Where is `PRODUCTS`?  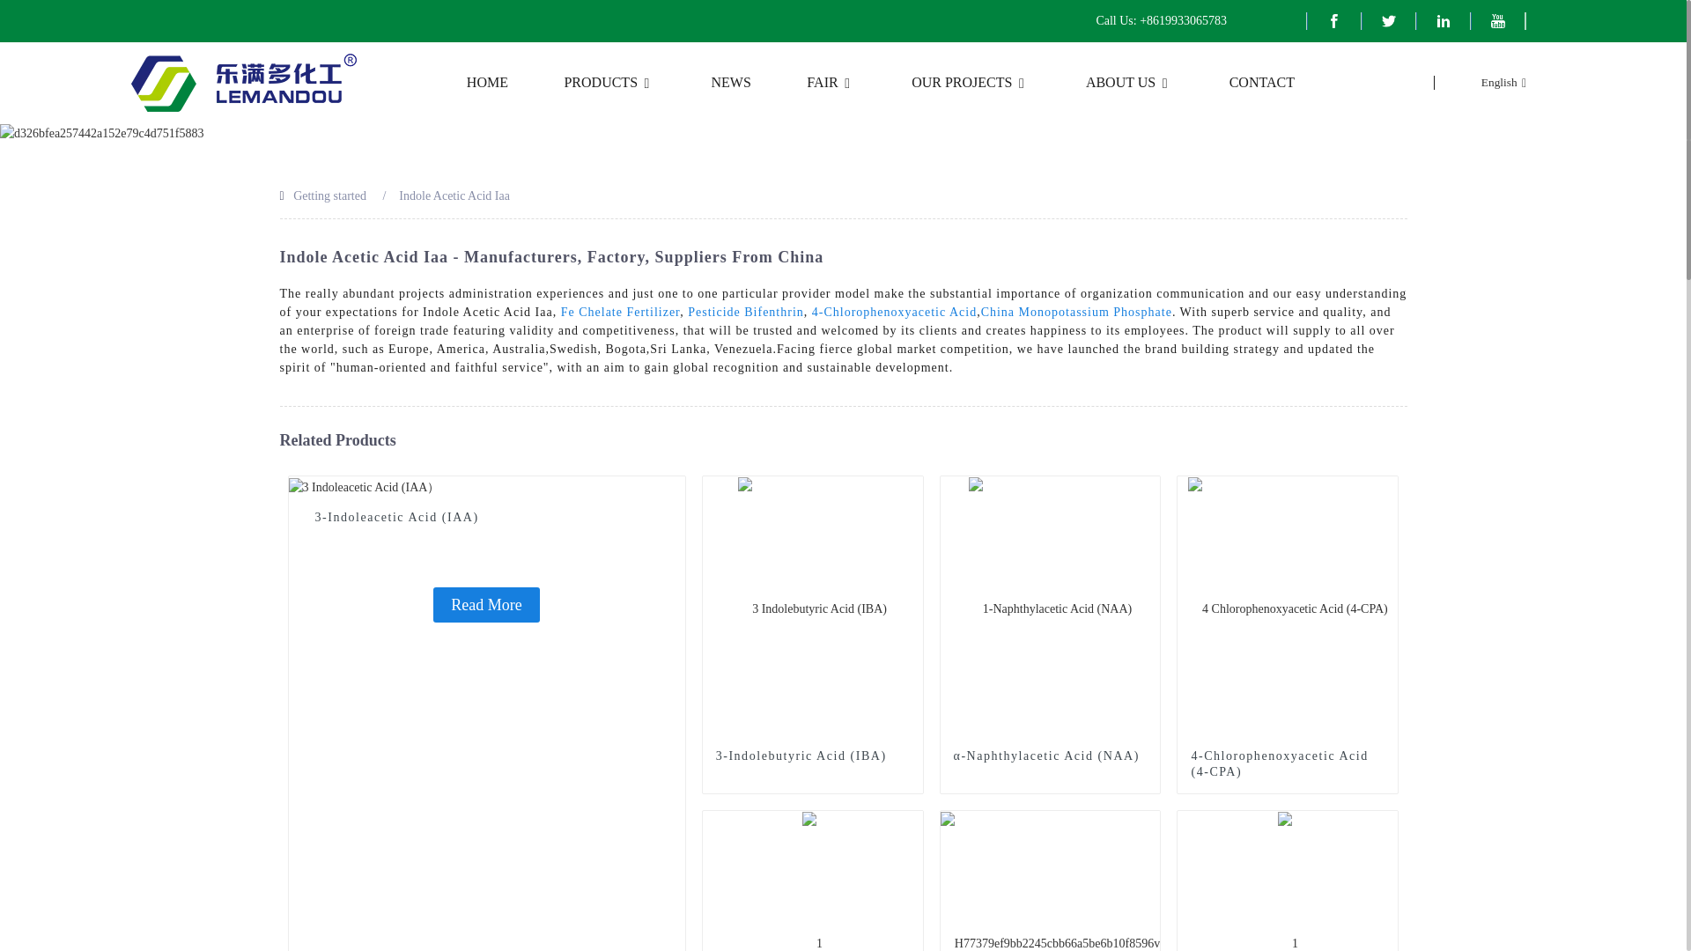 PRODUCTS is located at coordinates (609, 83).